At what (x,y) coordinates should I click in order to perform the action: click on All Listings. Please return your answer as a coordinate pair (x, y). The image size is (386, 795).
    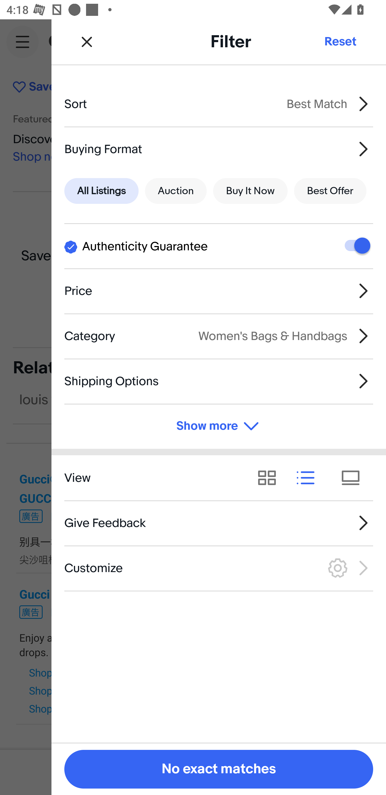
    Looking at the image, I should click on (101, 191).